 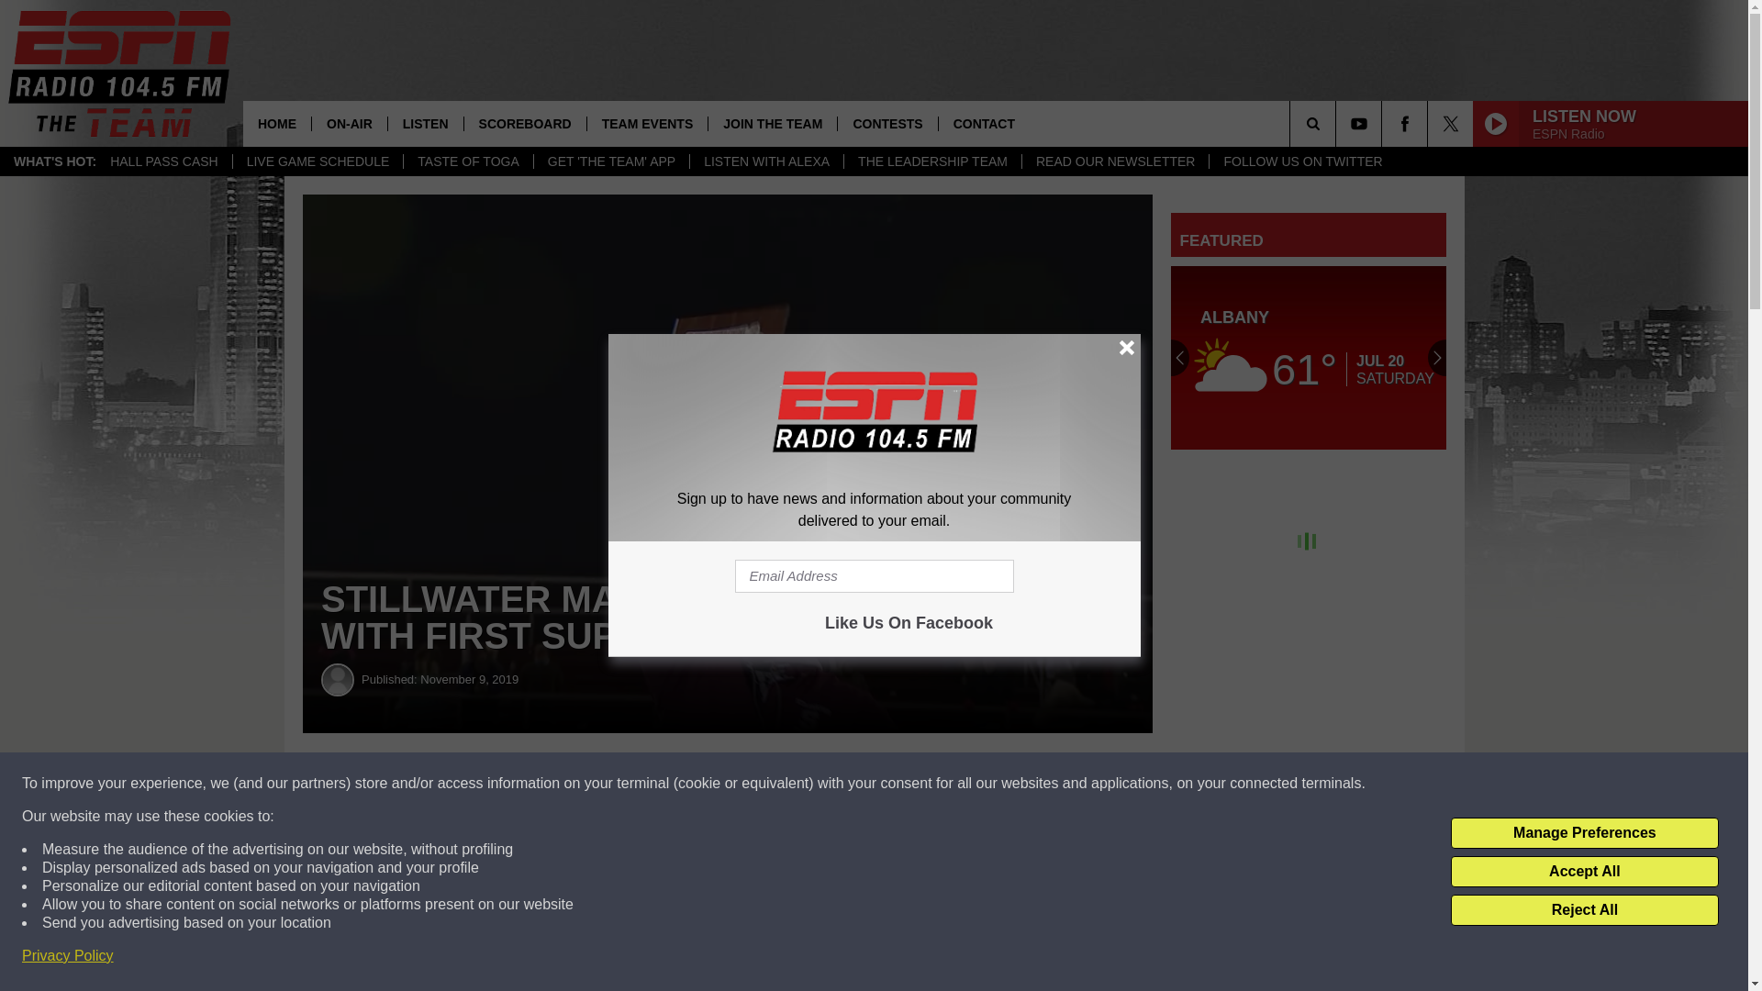 I want to click on LISTEN WITH ALEXA, so click(x=765, y=161).